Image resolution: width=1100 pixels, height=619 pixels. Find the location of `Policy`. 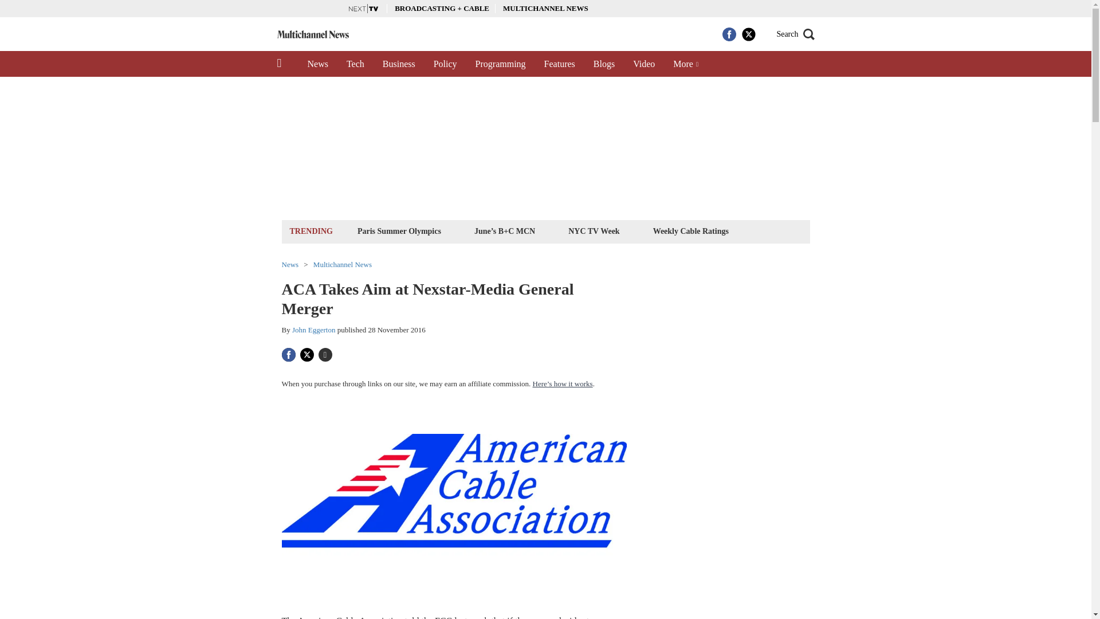

Policy is located at coordinates (446, 64).